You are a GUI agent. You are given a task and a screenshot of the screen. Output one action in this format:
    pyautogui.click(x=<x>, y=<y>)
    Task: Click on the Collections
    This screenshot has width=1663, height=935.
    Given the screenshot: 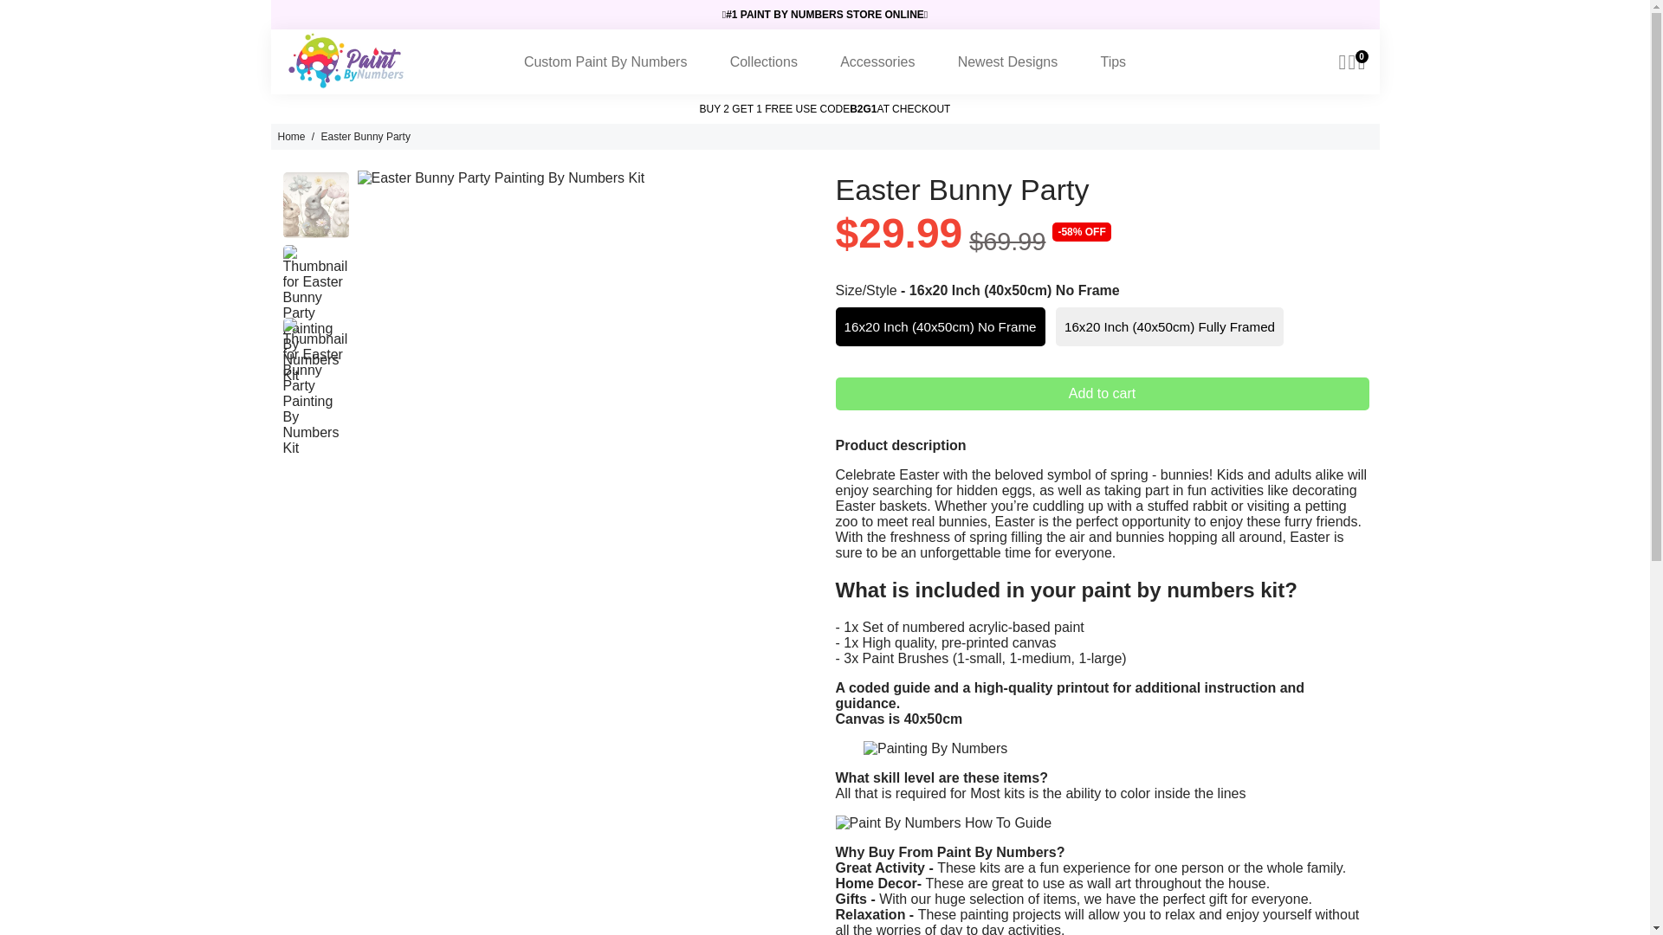 What is the action you would take?
    pyautogui.click(x=764, y=61)
    